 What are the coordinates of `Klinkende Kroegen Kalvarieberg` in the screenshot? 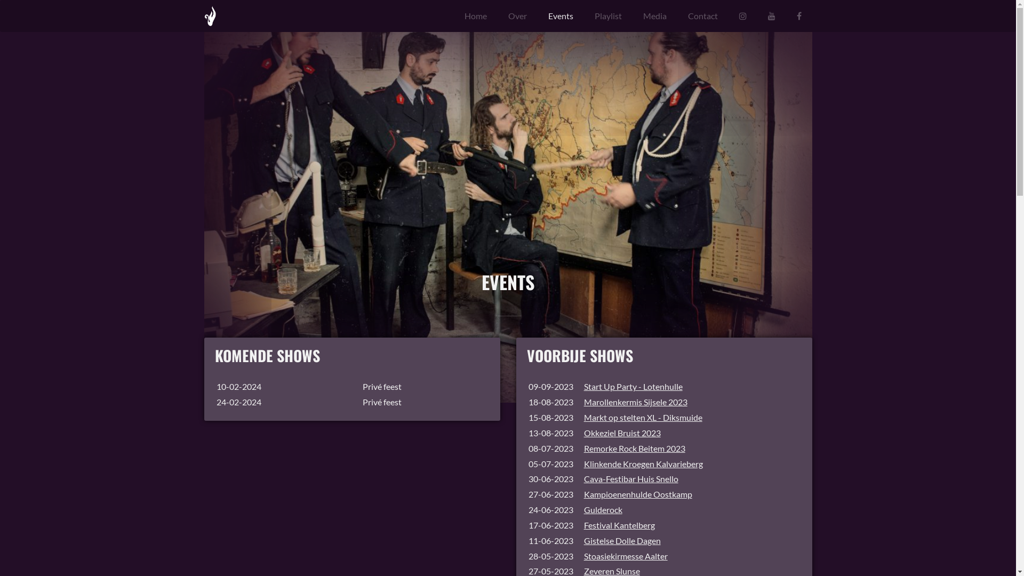 It's located at (643, 464).